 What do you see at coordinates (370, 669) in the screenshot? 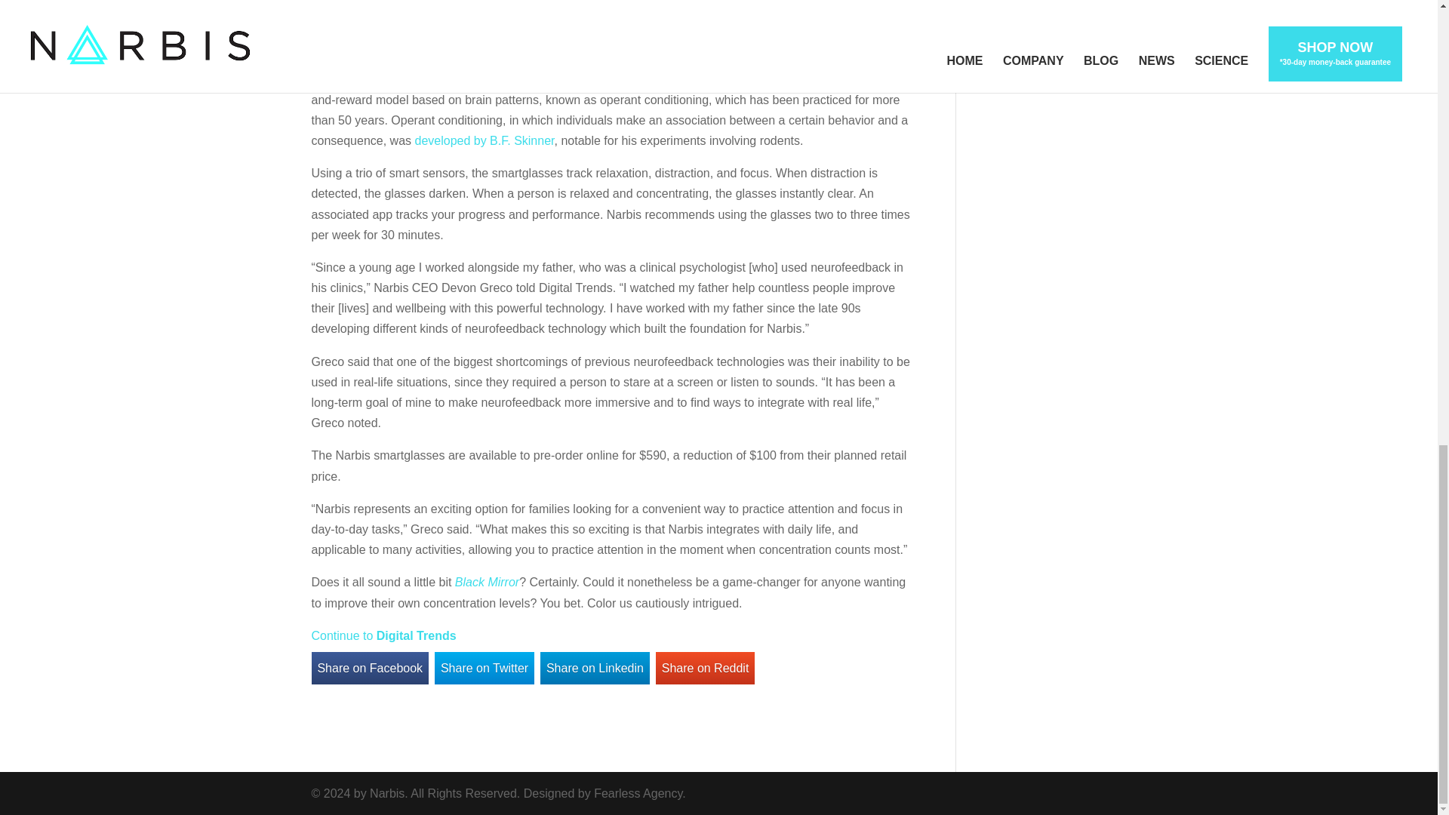
I see `Share on Facebook` at bounding box center [370, 669].